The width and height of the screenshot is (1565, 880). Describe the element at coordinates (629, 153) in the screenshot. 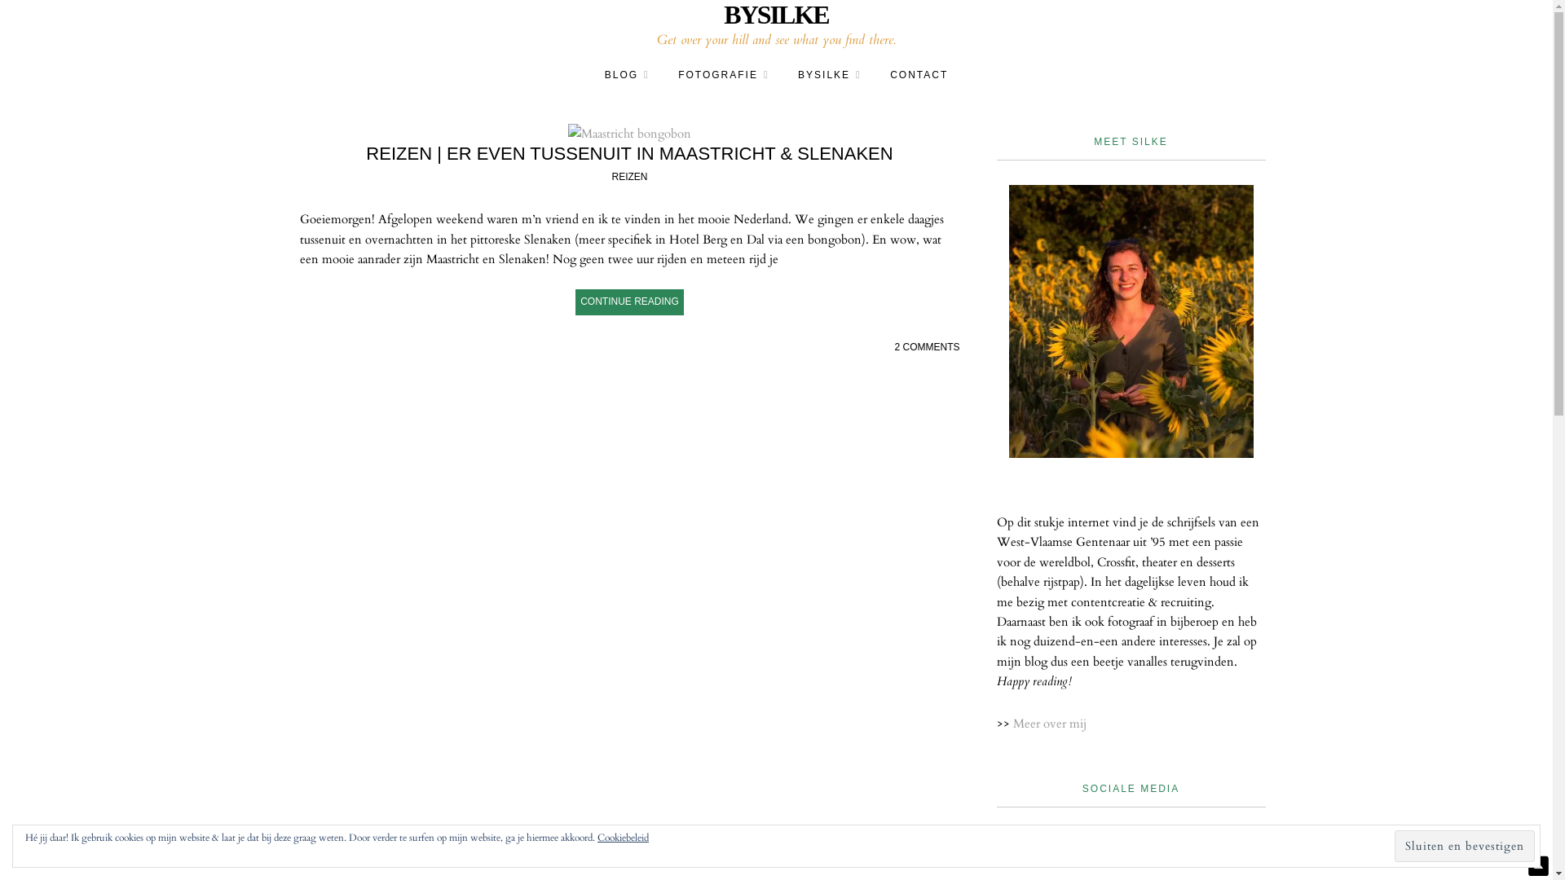

I see `REIZEN | ER EVEN TUSSENUIT IN MAASTRICHT & SLENAKEN` at that location.